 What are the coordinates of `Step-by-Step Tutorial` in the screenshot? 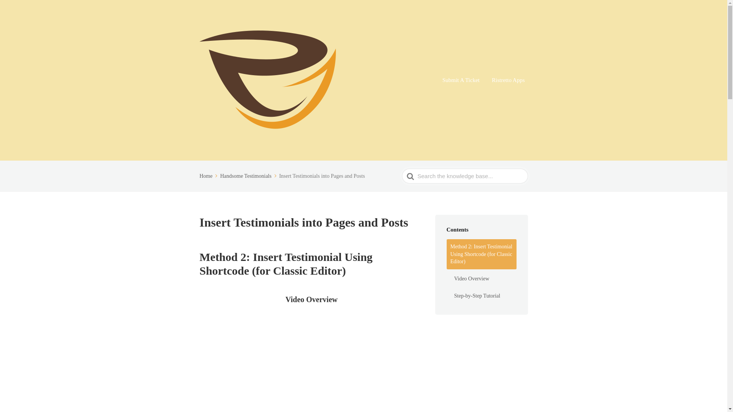 It's located at (483, 296).